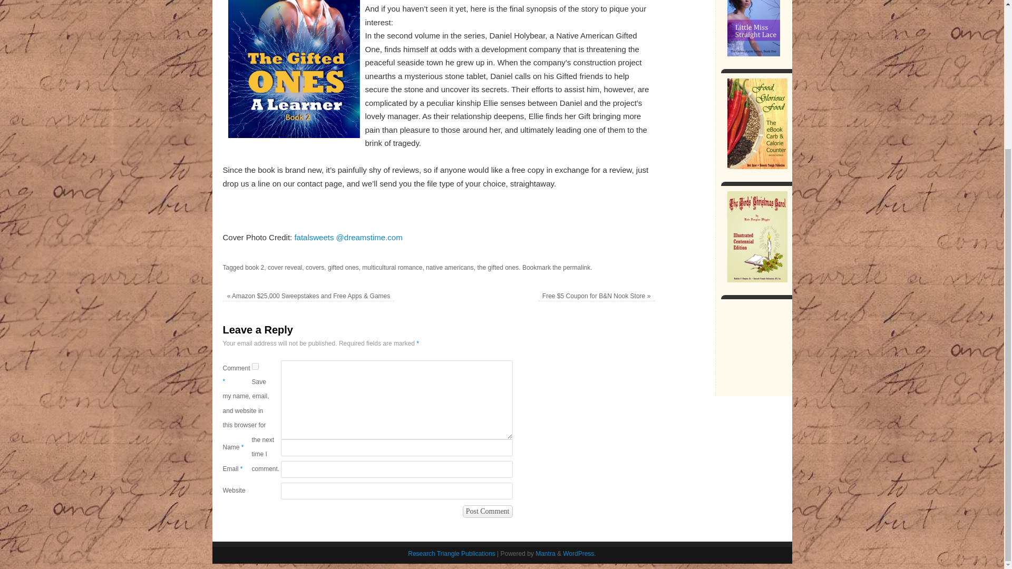 The image size is (1012, 569). What do you see at coordinates (576, 268) in the screenshot?
I see `Permalink to The Gifted Ones Book 2: A Learner` at bounding box center [576, 268].